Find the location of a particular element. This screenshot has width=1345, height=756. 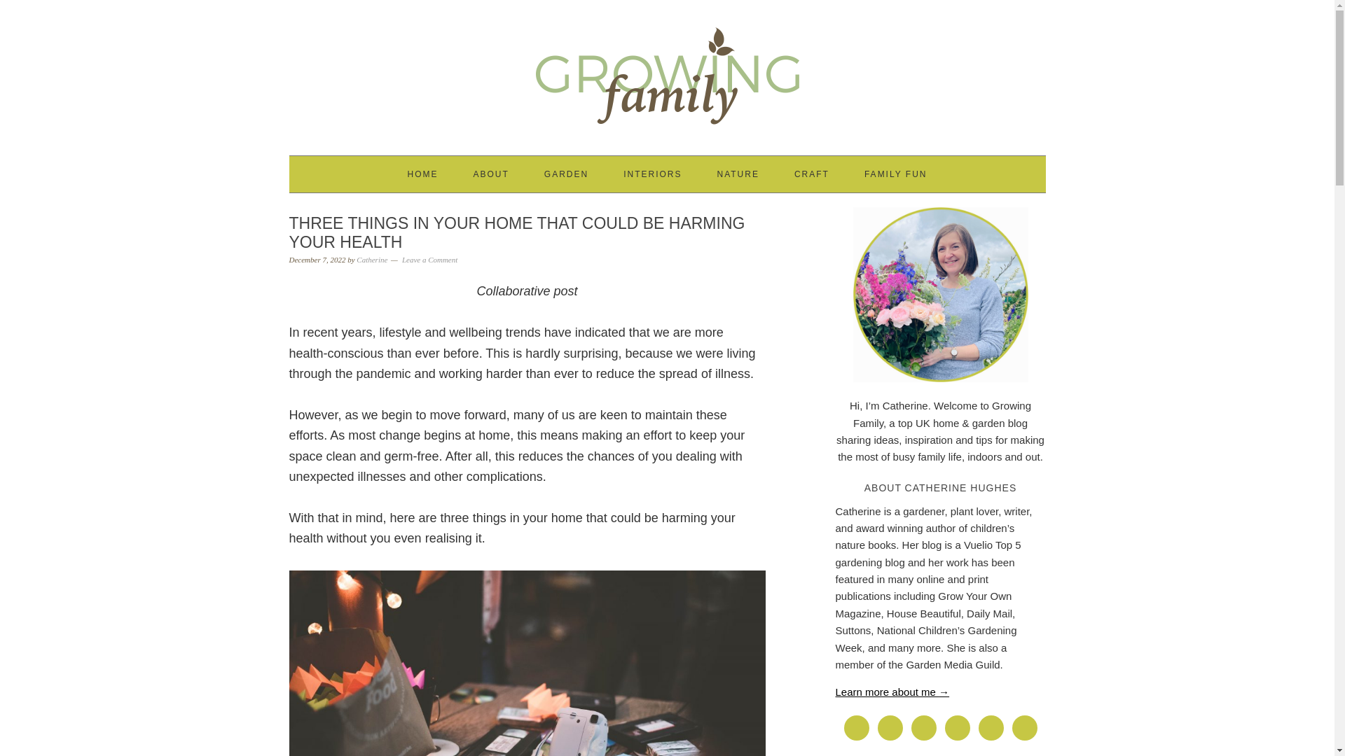

GARDEN is located at coordinates (566, 174).